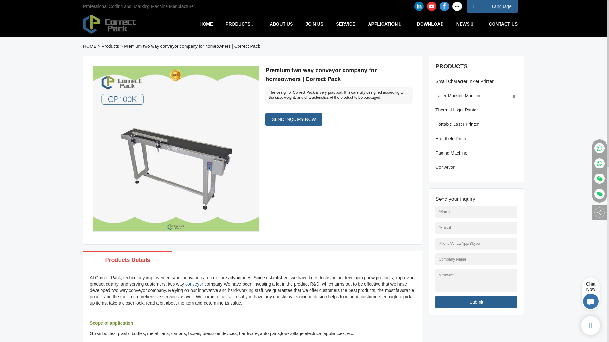  Describe the element at coordinates (430, 24) in the screenshot. I see `DOWNLOAD` at that location.